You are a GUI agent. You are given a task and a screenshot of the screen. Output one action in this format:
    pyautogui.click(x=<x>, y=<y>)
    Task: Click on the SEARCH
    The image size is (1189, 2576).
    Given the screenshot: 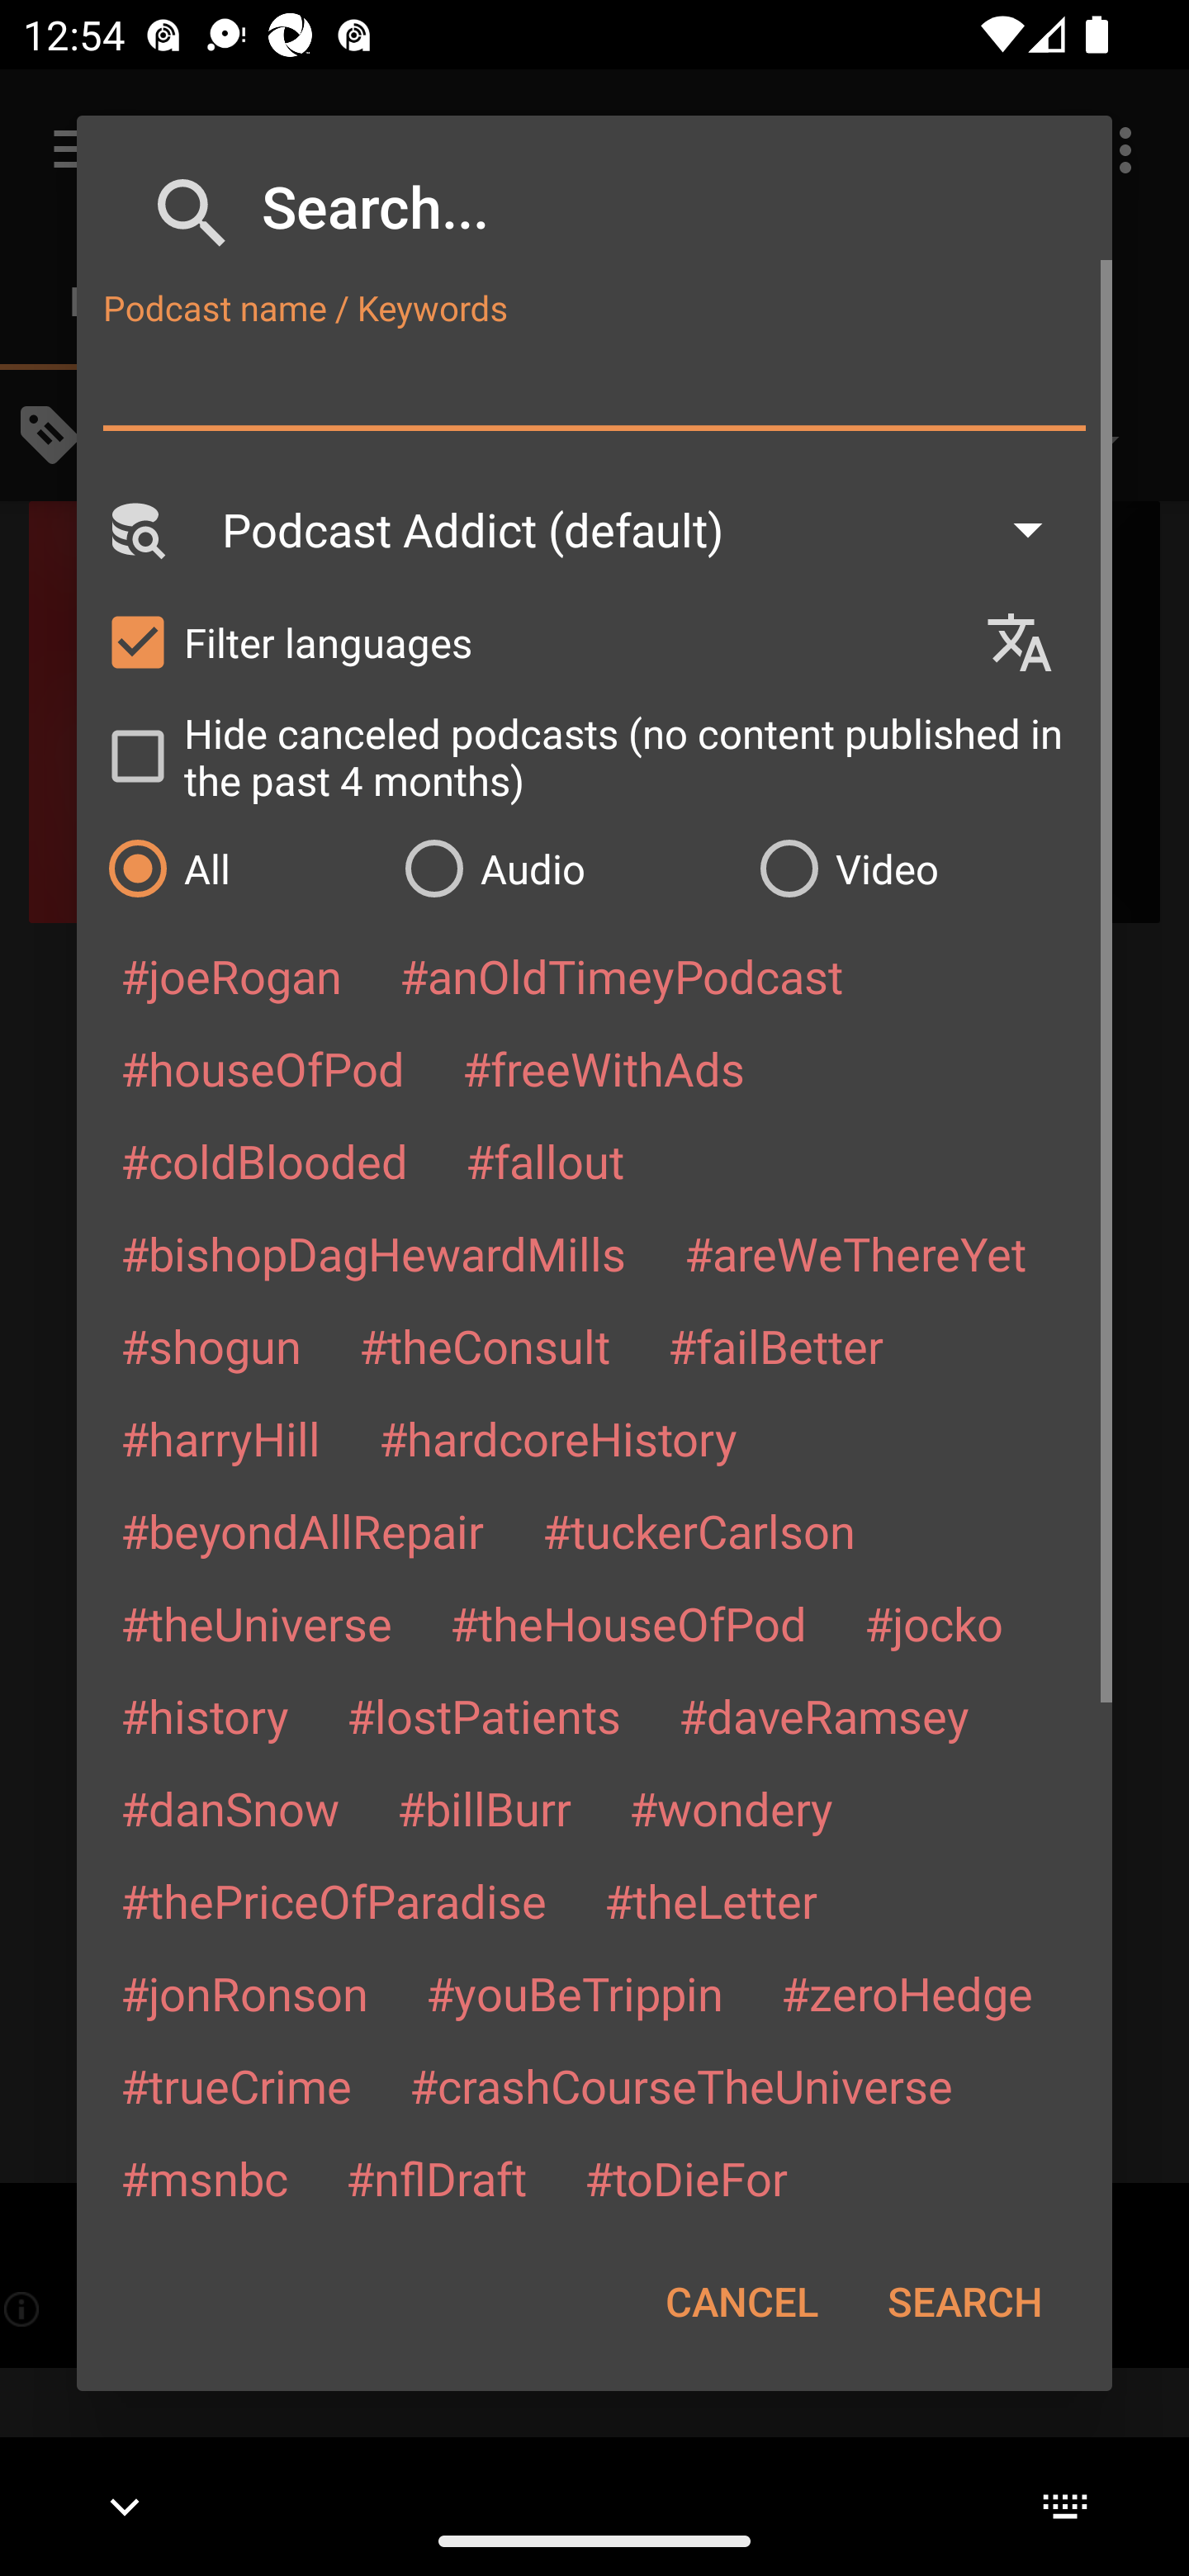 What is the action you would take?
    pyautogui.click(x=964, y=2301)
    